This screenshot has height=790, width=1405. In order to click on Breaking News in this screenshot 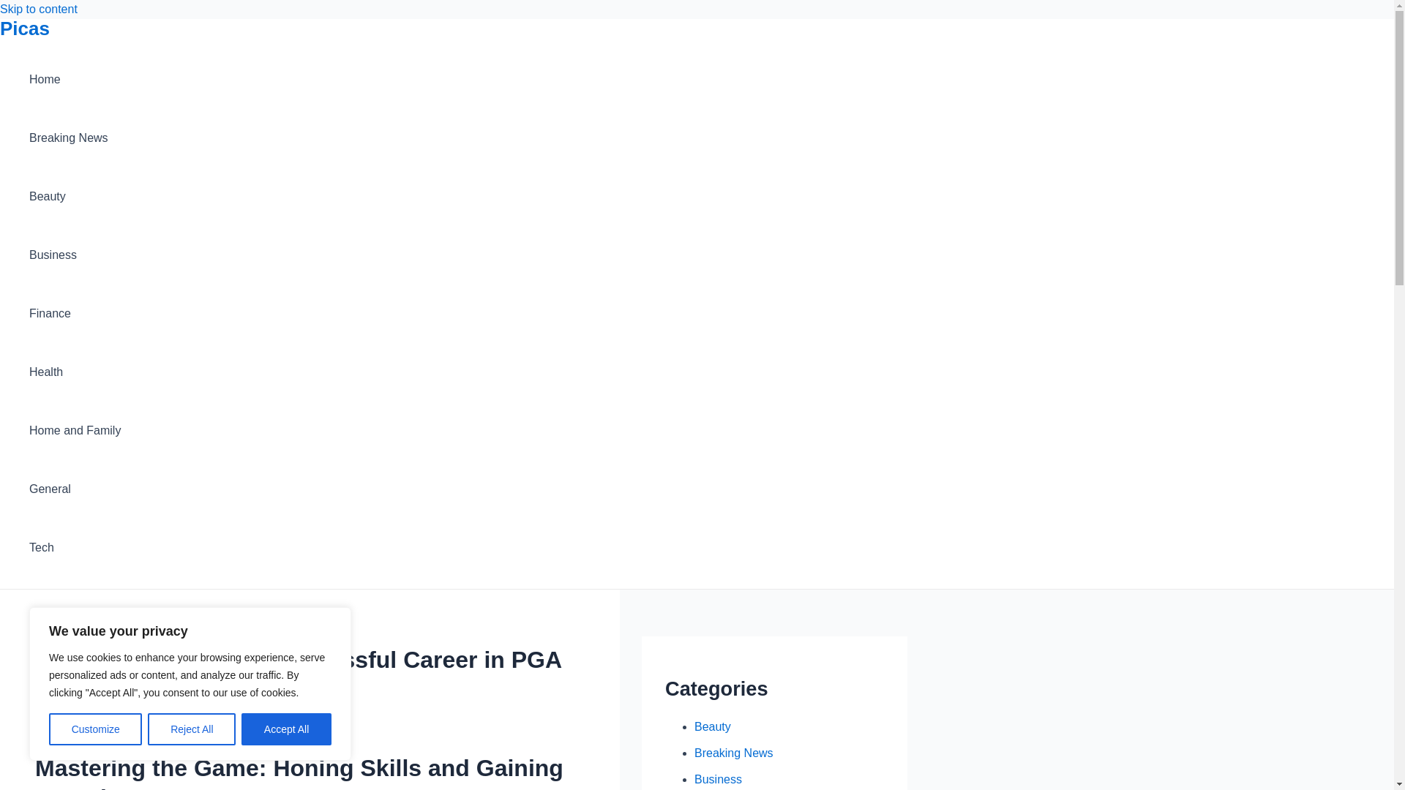, I will do `click(75, 138)`.